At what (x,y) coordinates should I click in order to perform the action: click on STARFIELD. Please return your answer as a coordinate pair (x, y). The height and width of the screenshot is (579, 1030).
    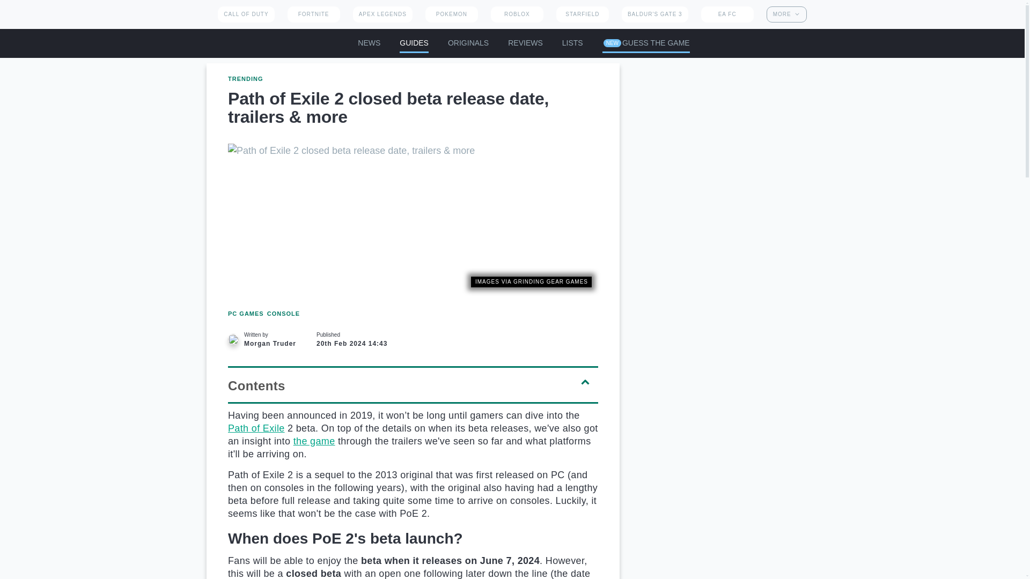
    Looking at the image, I should click on (582, 14).